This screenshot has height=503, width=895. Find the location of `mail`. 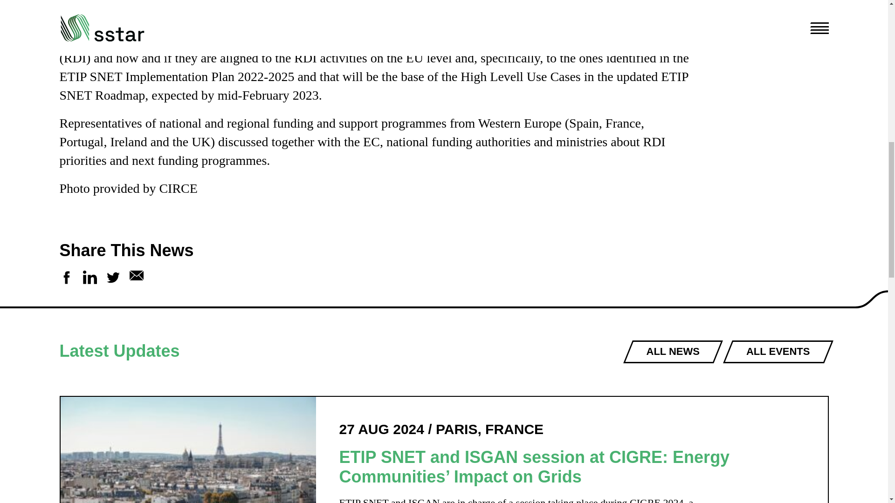

mail is located at coordinates (136, 275).